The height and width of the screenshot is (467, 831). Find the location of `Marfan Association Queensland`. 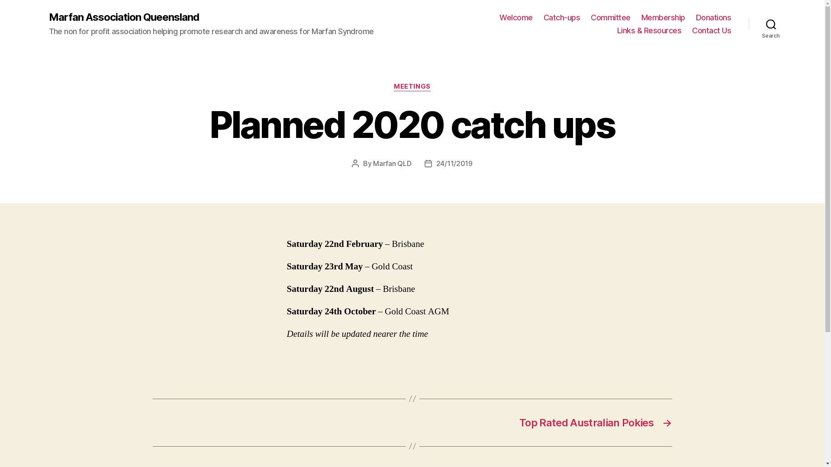

Marfan Association Queensland is located at coordinates (124, 17).